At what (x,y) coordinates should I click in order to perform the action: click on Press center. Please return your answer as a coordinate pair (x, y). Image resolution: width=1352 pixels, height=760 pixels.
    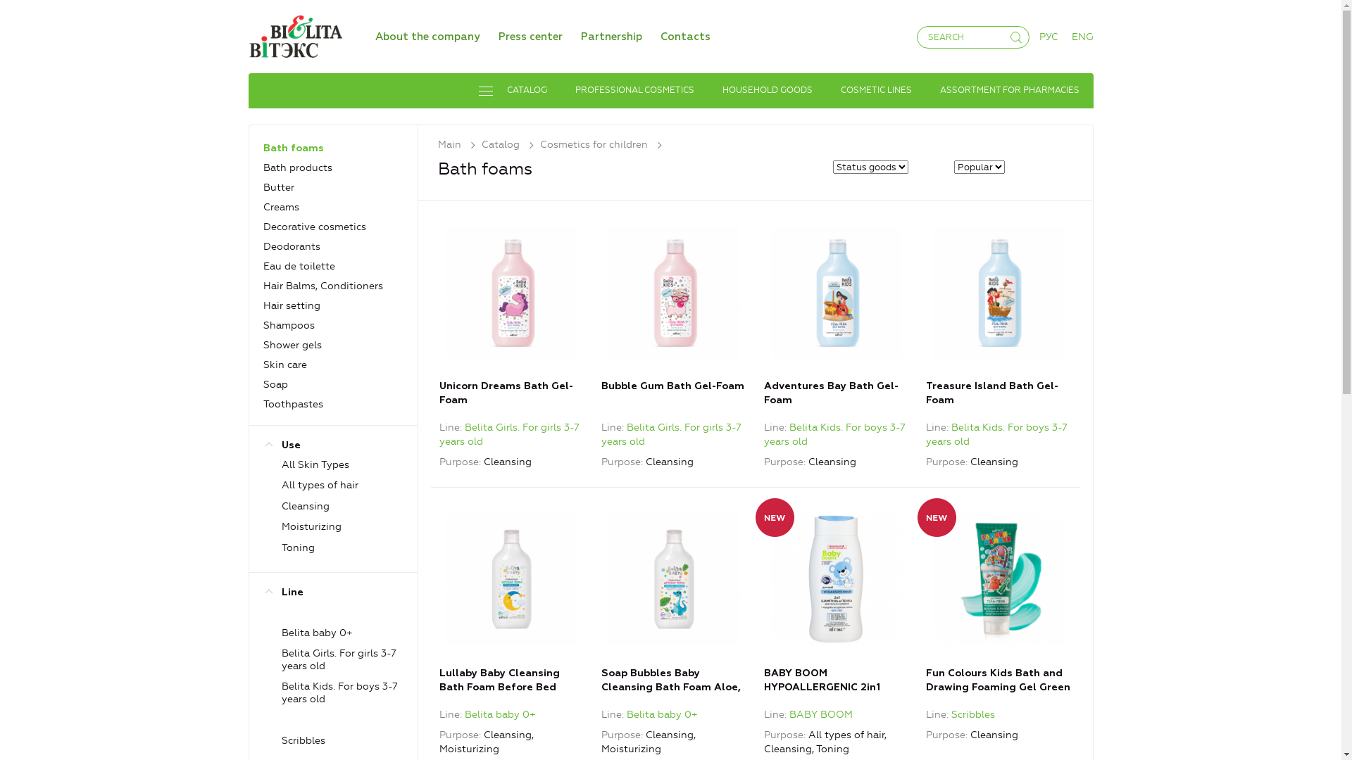
    Looking at the image, I should click on (531, 37).